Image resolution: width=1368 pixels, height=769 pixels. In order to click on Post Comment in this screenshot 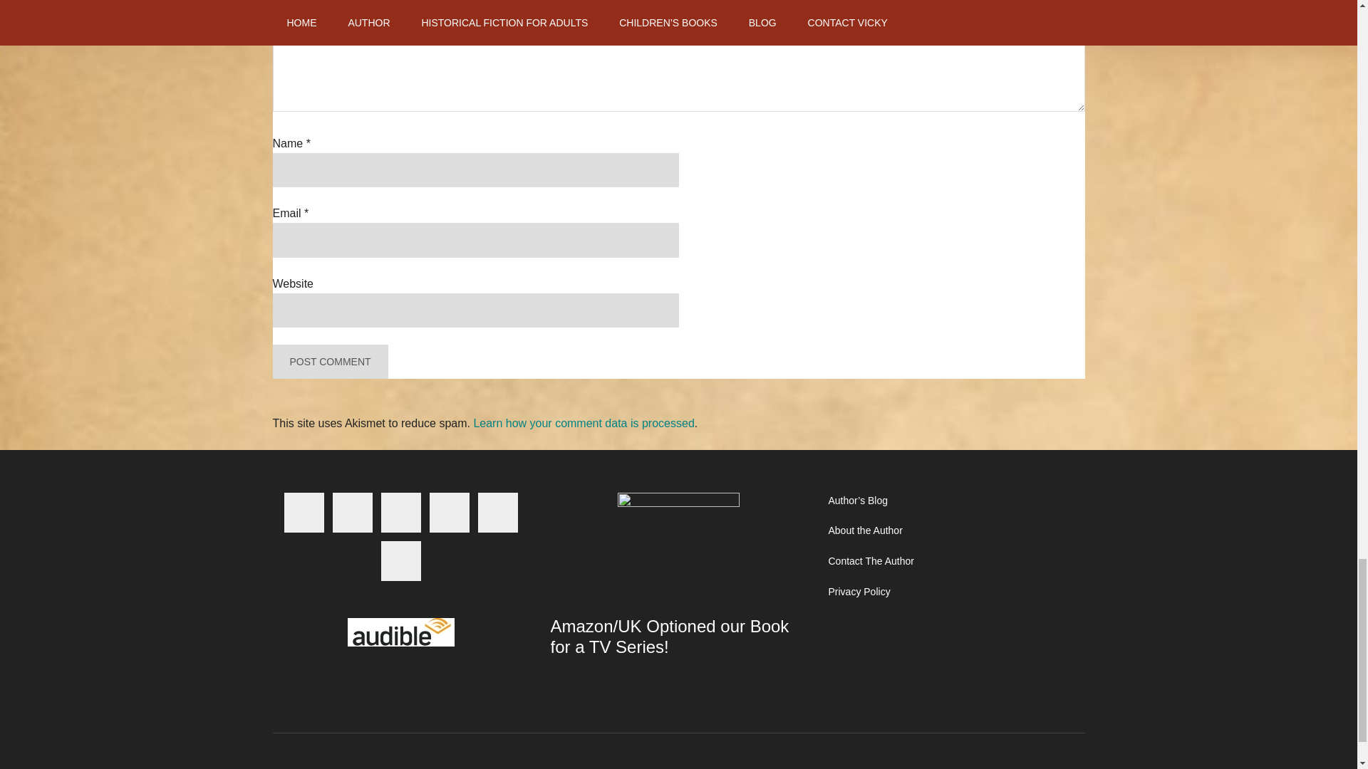, I will do `click(329, 362)`.